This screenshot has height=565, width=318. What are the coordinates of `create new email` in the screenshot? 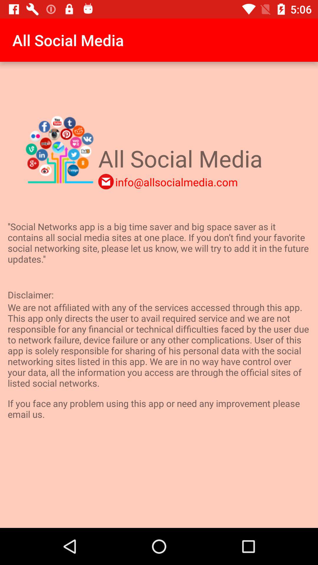 It's located at (106, 182).